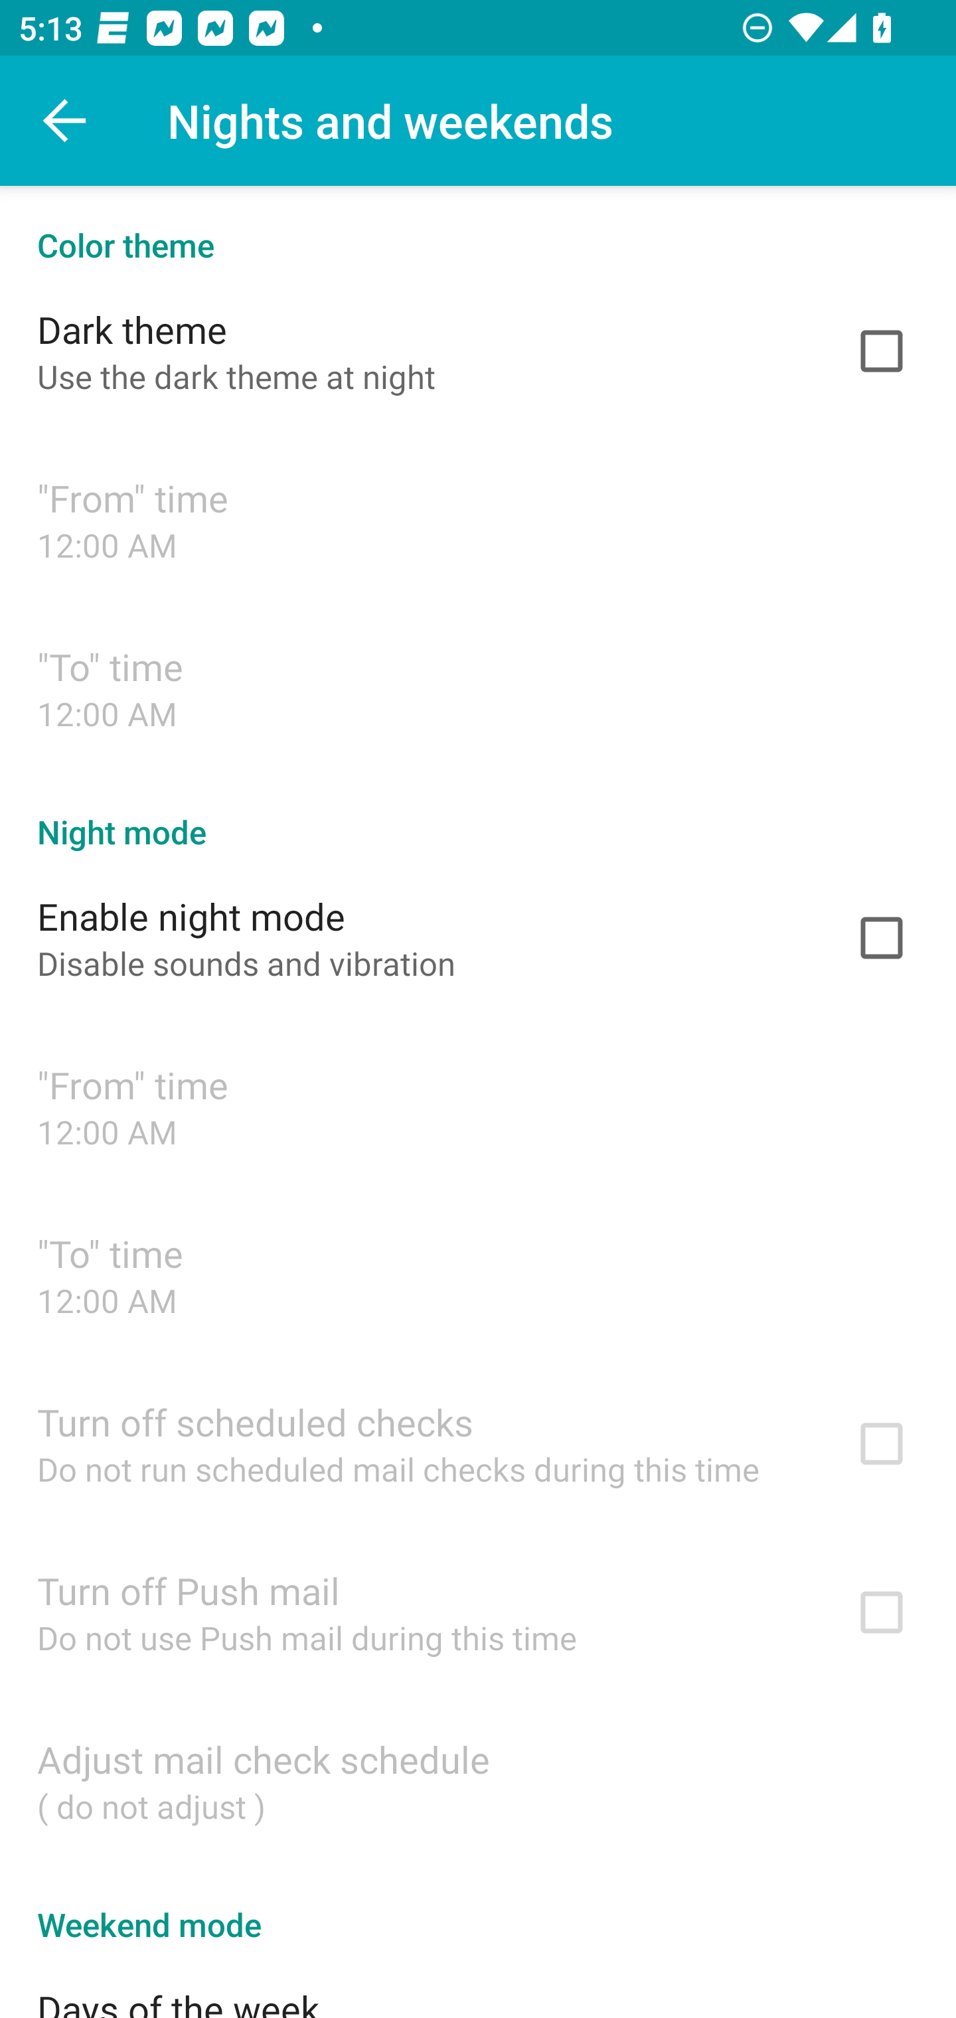 This screenshot has height=2018, width=956. Describe the element at coordinates (478, 1275) in the screenshot. I see `"To" time 12:00 AM` at that location.